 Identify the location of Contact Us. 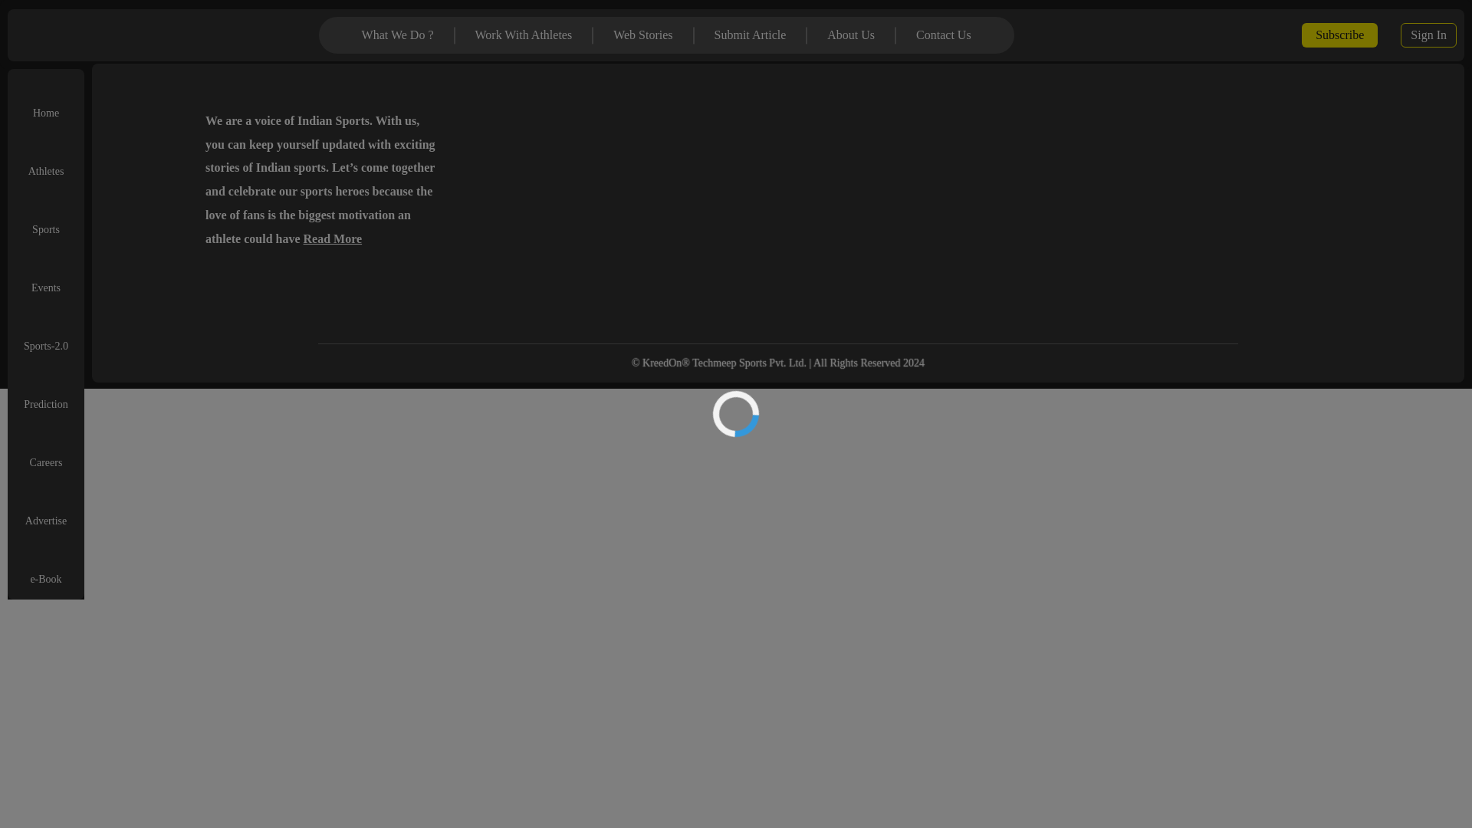
(943, 35).